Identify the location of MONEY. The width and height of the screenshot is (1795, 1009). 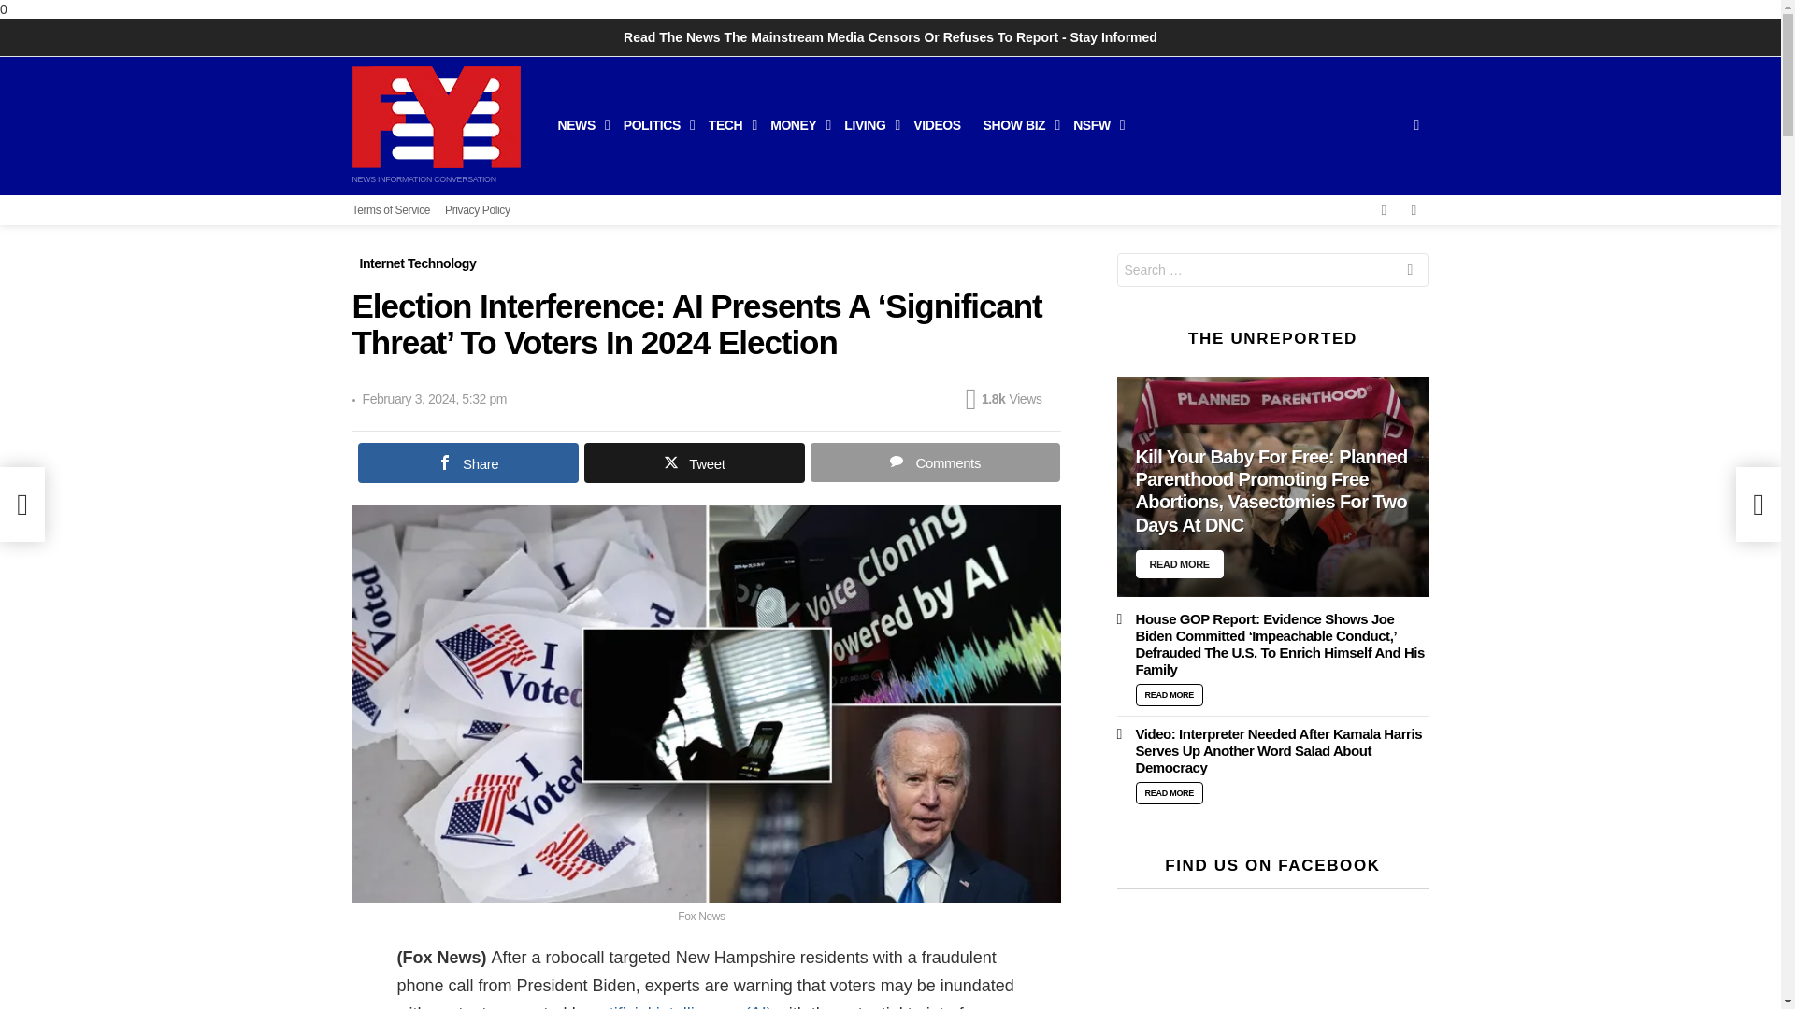
(796, 125).